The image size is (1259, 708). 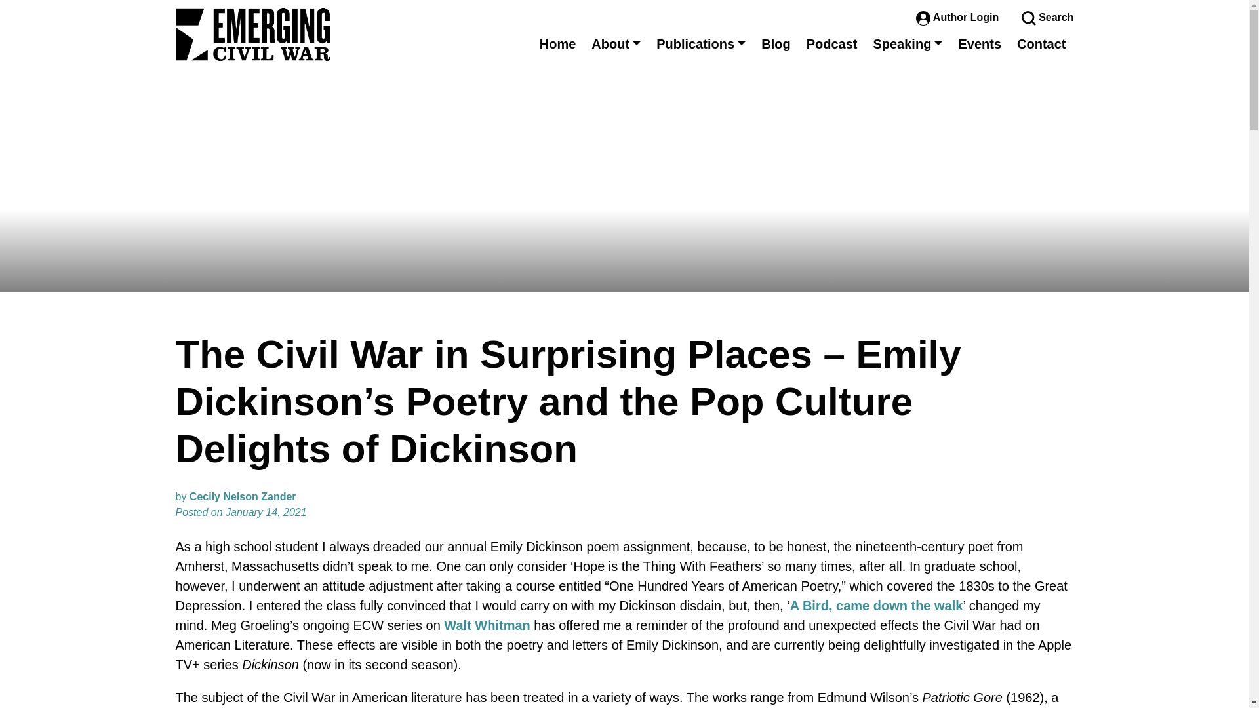 What do you see at coordinates (908, 43) in the screenshot?
I see `Speaking` at bounding box center [908, 43].